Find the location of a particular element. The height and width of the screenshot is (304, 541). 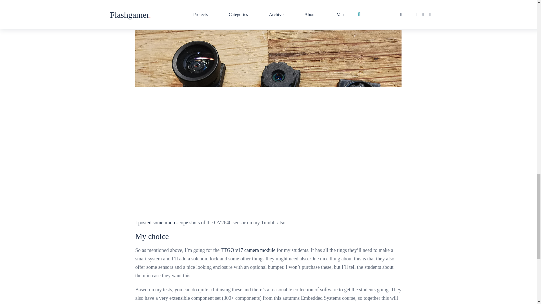

TTGO v17 camera module is located at coordinates (248, 250).